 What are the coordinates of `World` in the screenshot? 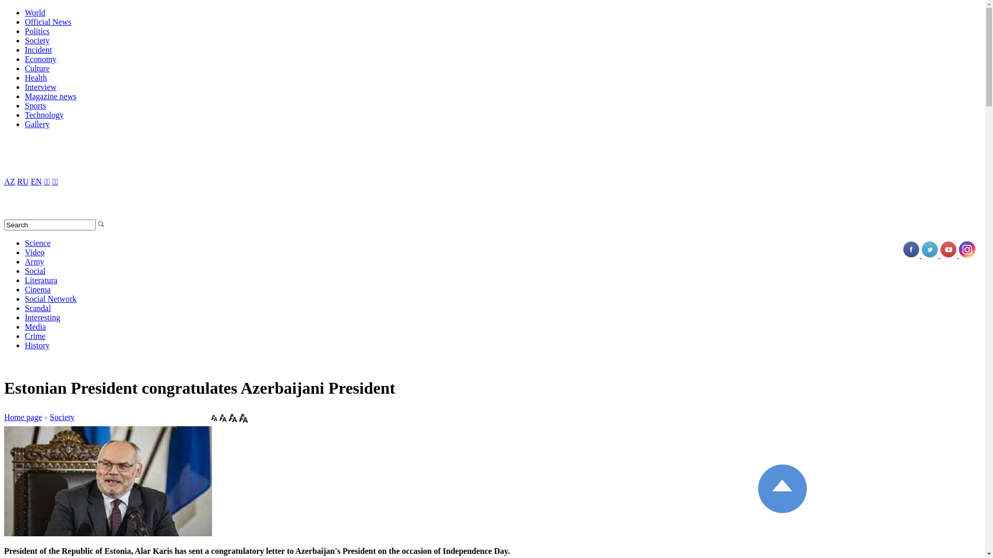 It's located at (35, 12).